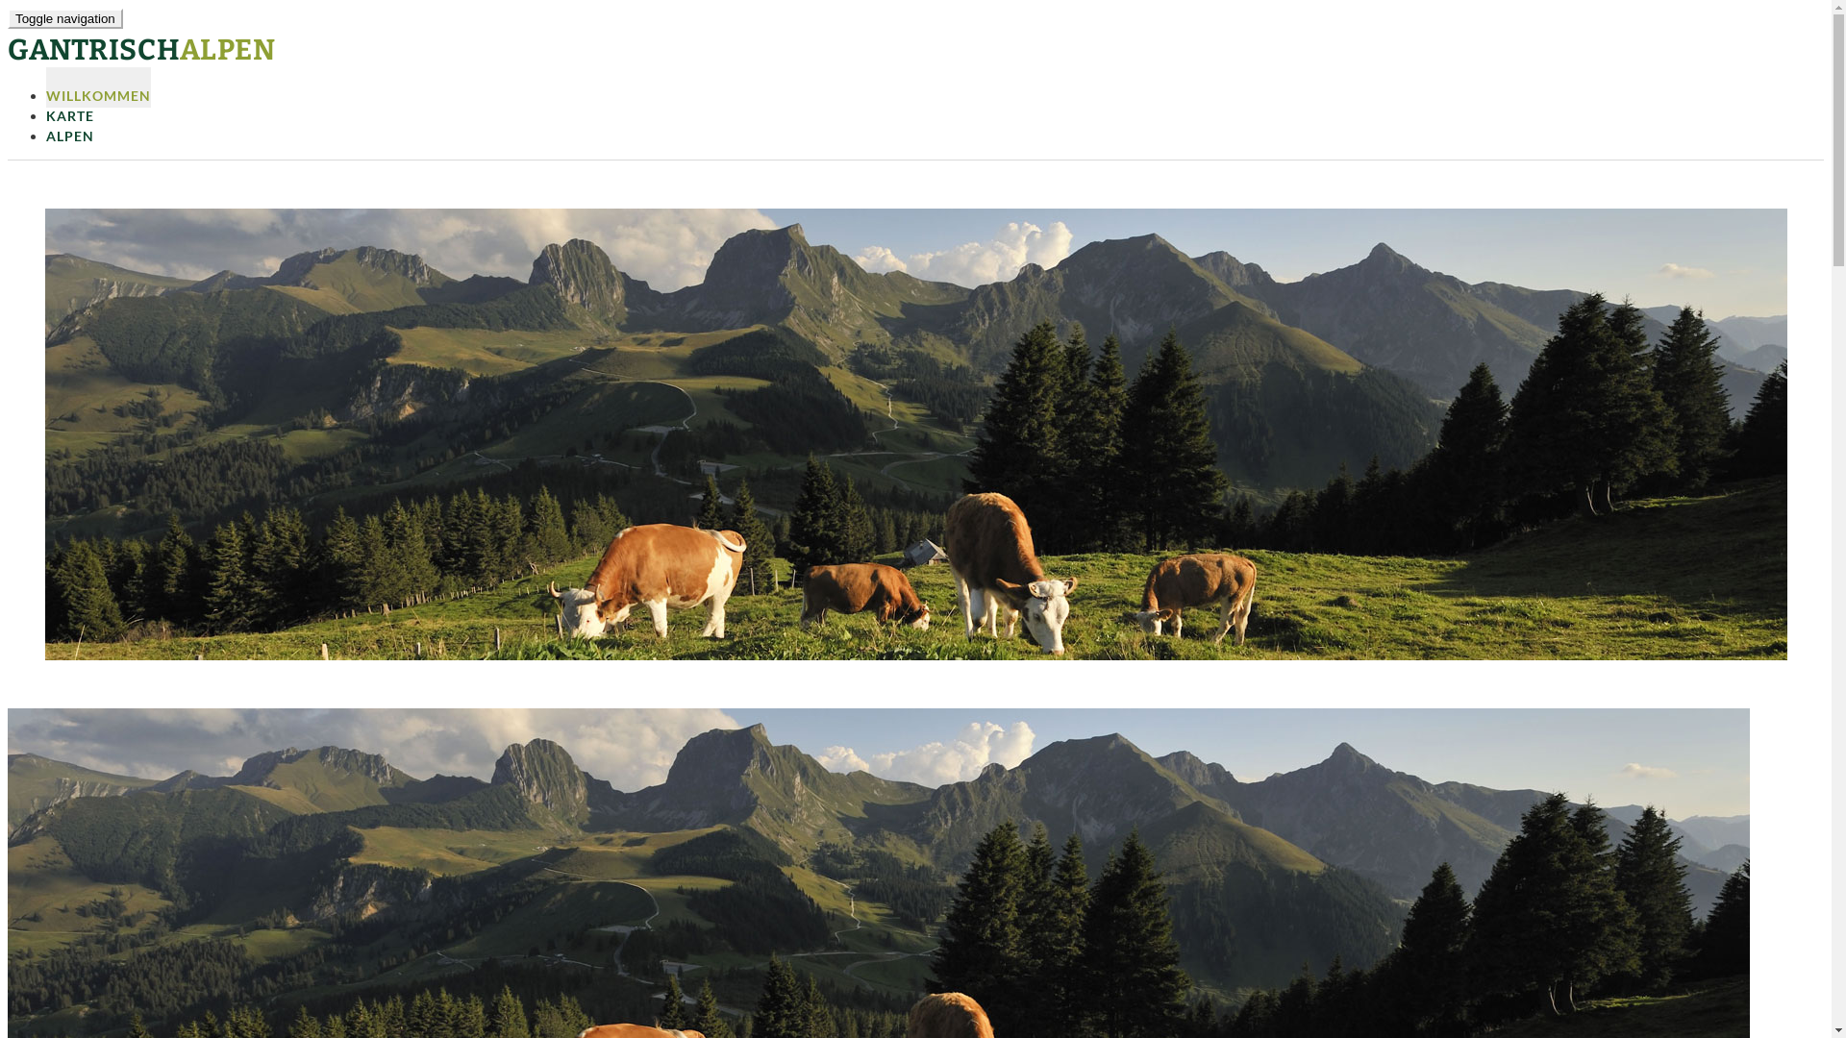 The image size is (1846, 1038). Describe the element at coordinates (142, 50) in the screenshot. I see `GANTRISCHALPEN` at that location.